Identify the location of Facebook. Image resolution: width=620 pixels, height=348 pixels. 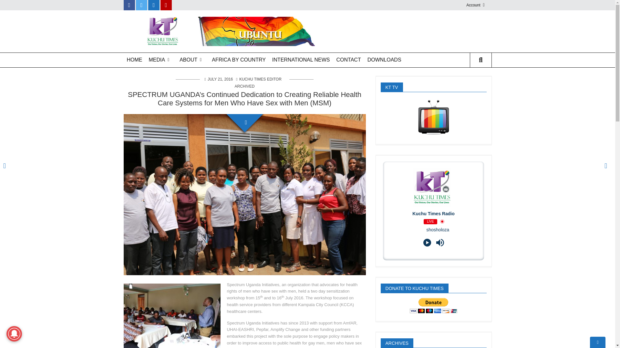
(129, 5).